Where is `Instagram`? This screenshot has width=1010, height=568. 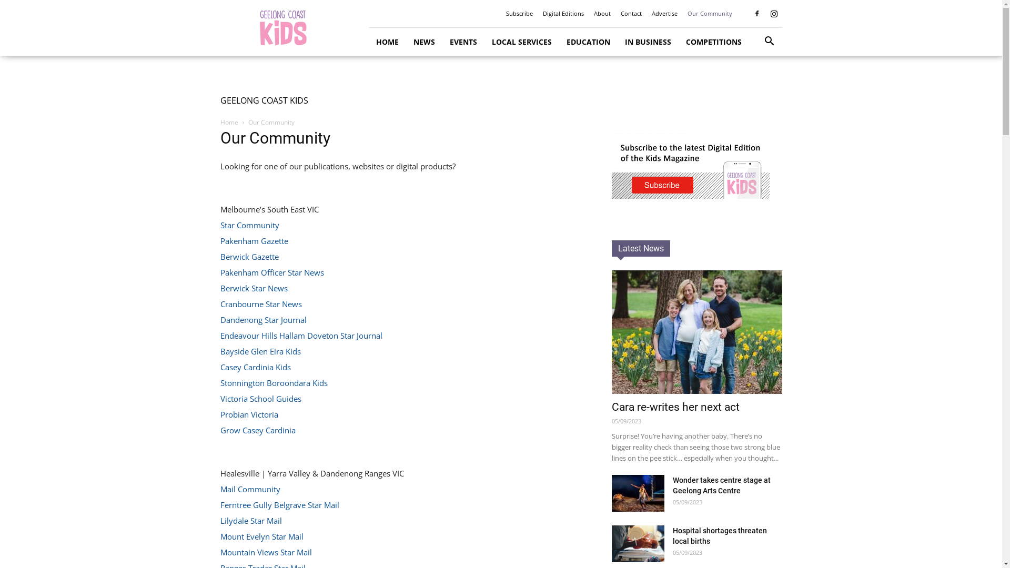
Instagram is located at coordinates (774, 14).